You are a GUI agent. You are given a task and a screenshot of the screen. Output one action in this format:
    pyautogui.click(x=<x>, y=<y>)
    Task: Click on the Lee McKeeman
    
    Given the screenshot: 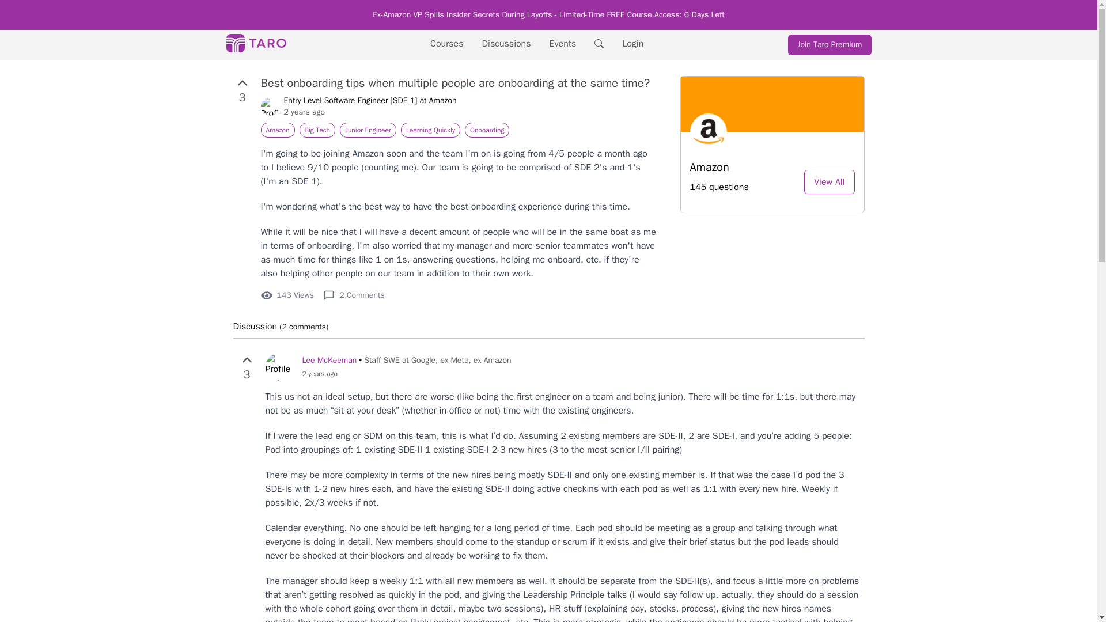 What is the action you would take?
    pyautogui.click(x=329, y=359)
    